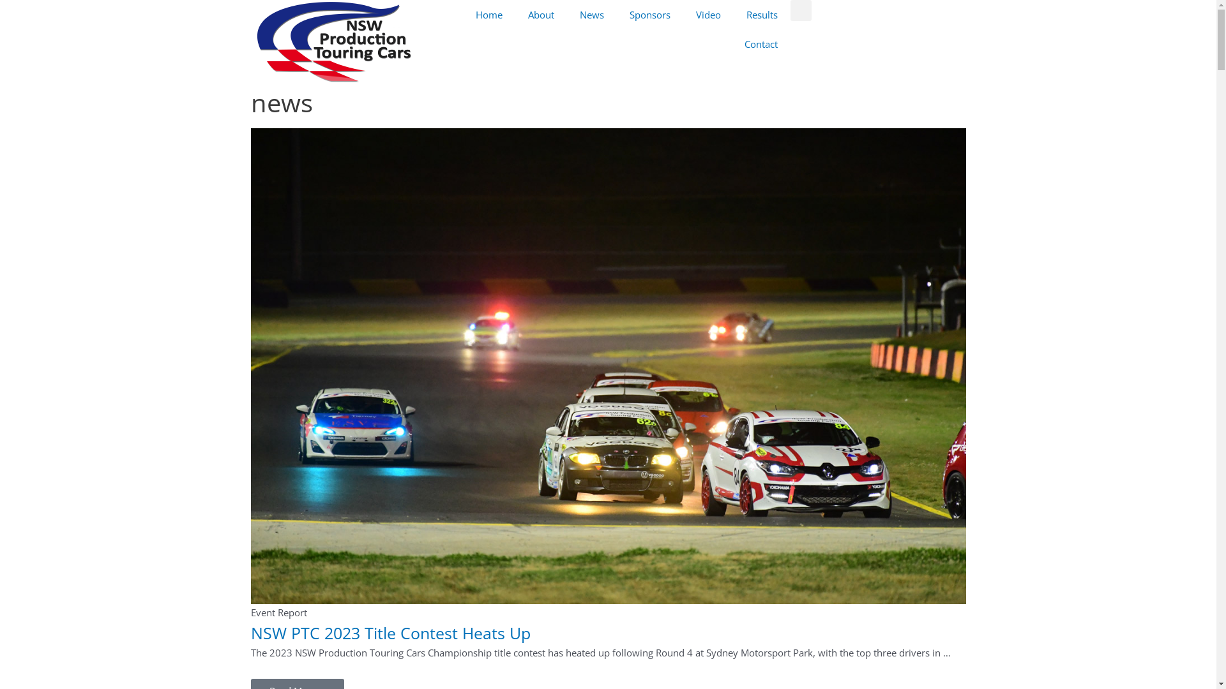  I want to click on Video, so click(709, 15).